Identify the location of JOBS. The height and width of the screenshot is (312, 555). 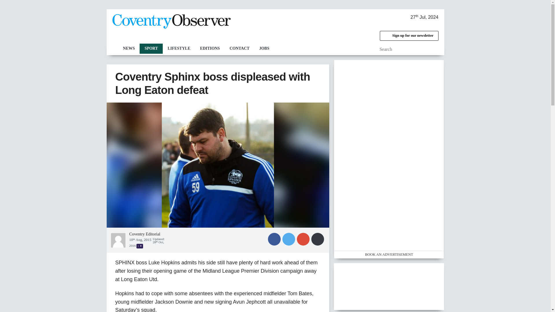
(264, 49).